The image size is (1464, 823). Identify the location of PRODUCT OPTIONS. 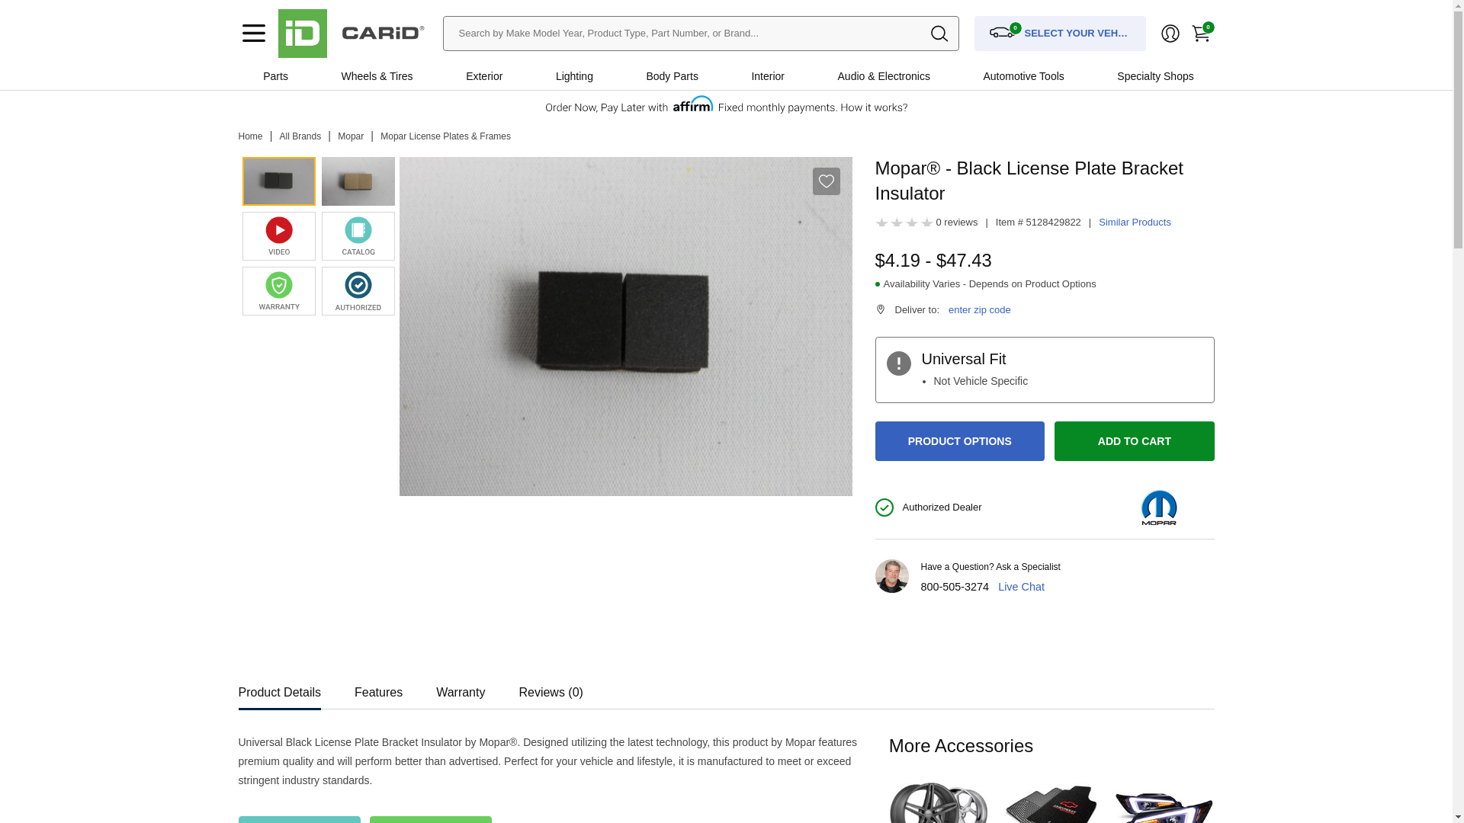
(960, 440).